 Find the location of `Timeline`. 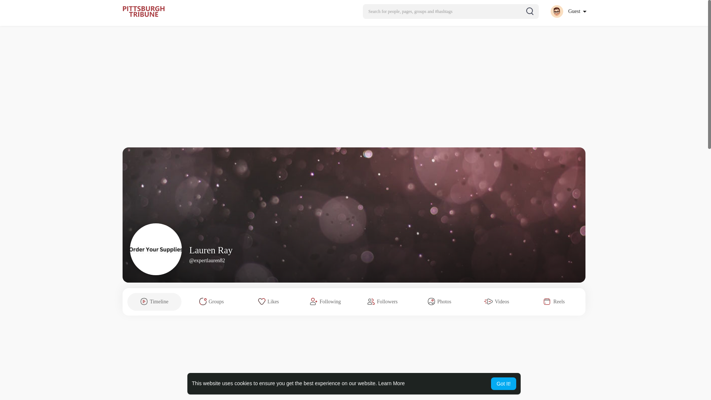

Timeline is located at coordinates (154, 301).